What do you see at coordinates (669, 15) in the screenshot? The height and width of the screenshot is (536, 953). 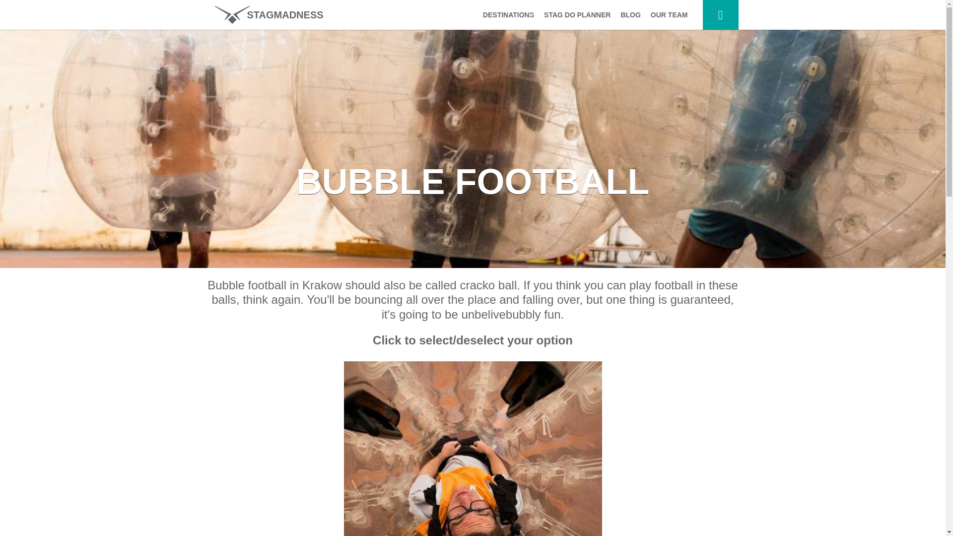 I see `Our stag do organizer team in ` at bounding box center [669, 15].